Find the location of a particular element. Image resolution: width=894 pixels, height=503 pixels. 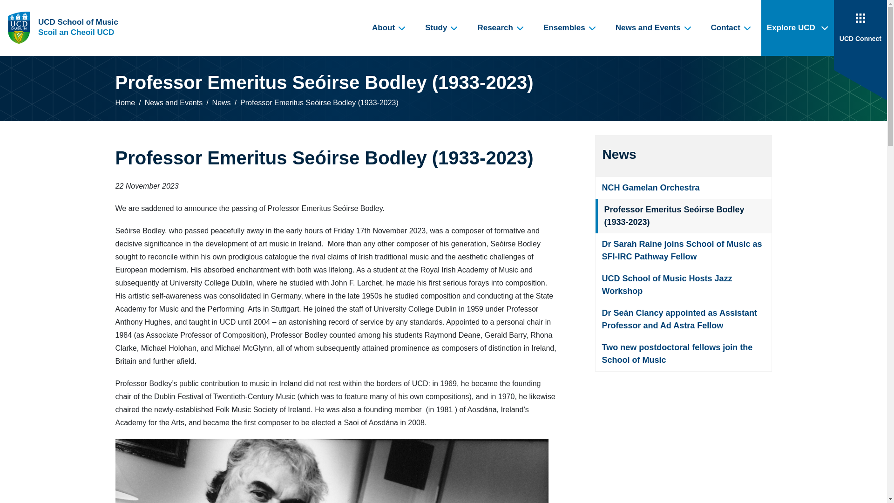

Go to 'Home' page is located at coordinates (570, 28).